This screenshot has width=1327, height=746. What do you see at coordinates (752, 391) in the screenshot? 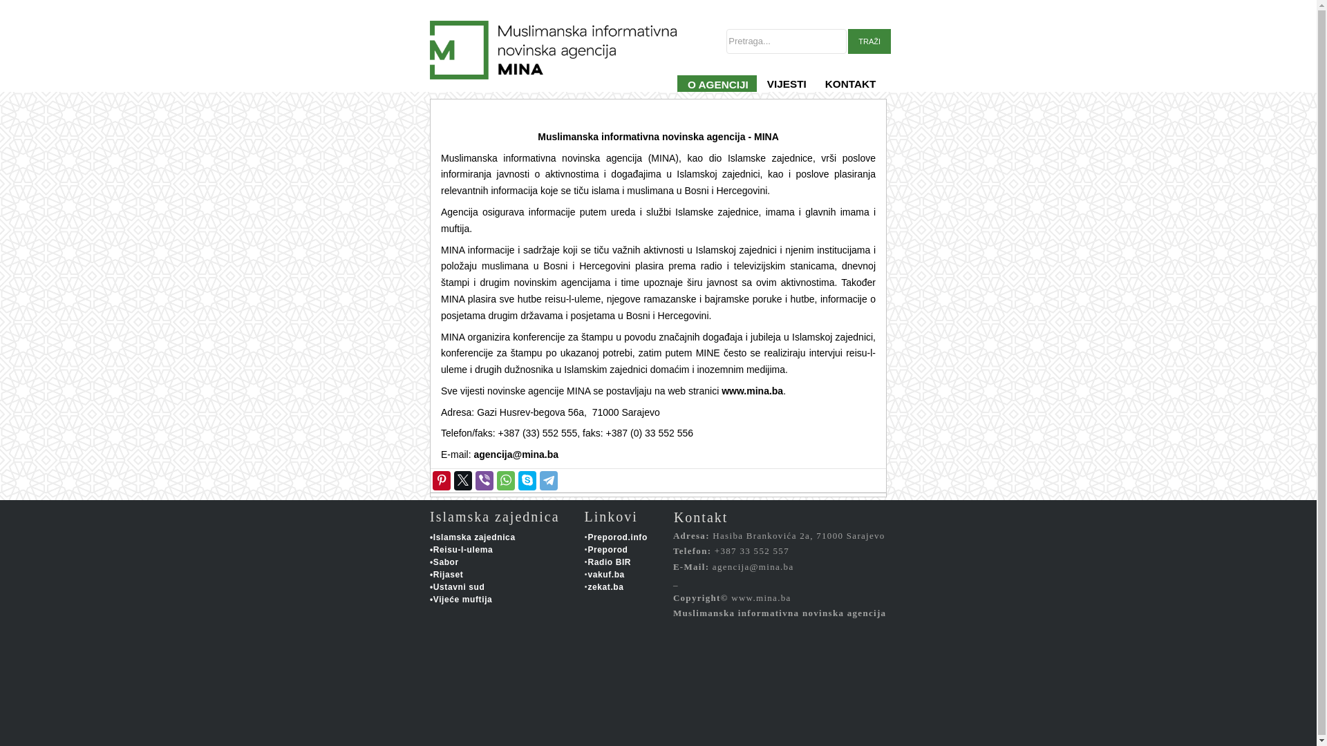
I see `www.mina.ba` at bounding box center [752, 391].